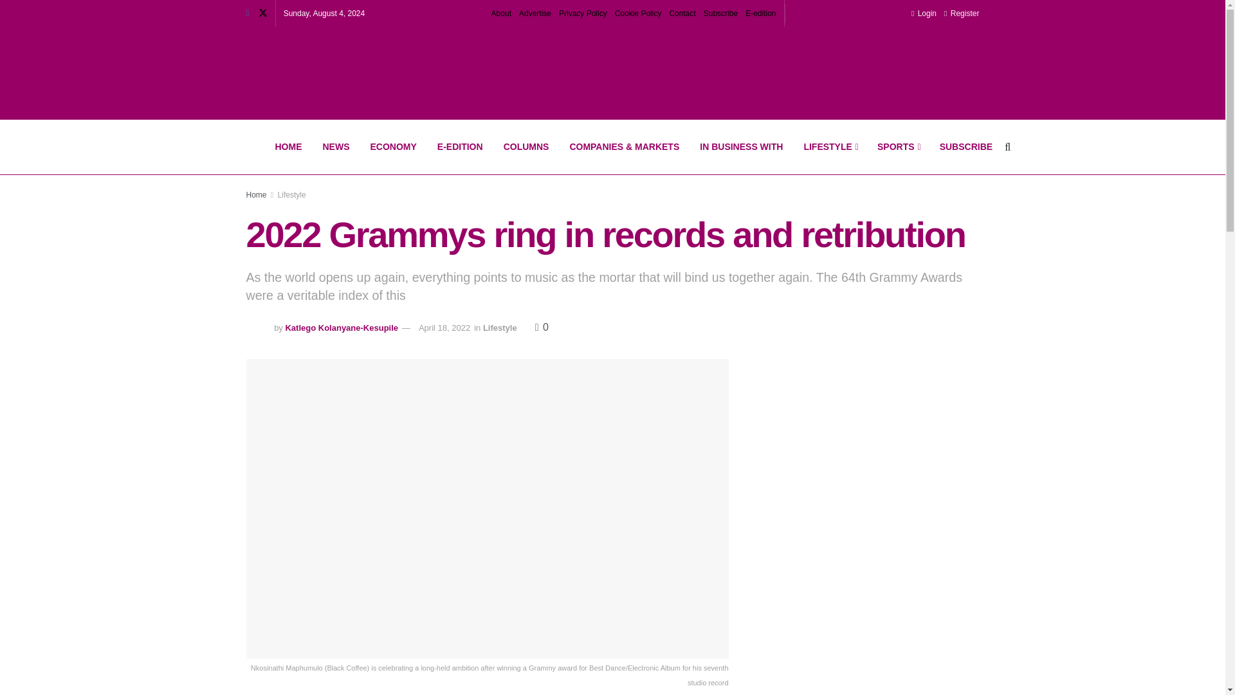 This screenshot has height=695, width=1235. What do you see at coordinates (583, 14) in the screenshot?
I see `Privacy Policy` at bounding box center [583, 14].